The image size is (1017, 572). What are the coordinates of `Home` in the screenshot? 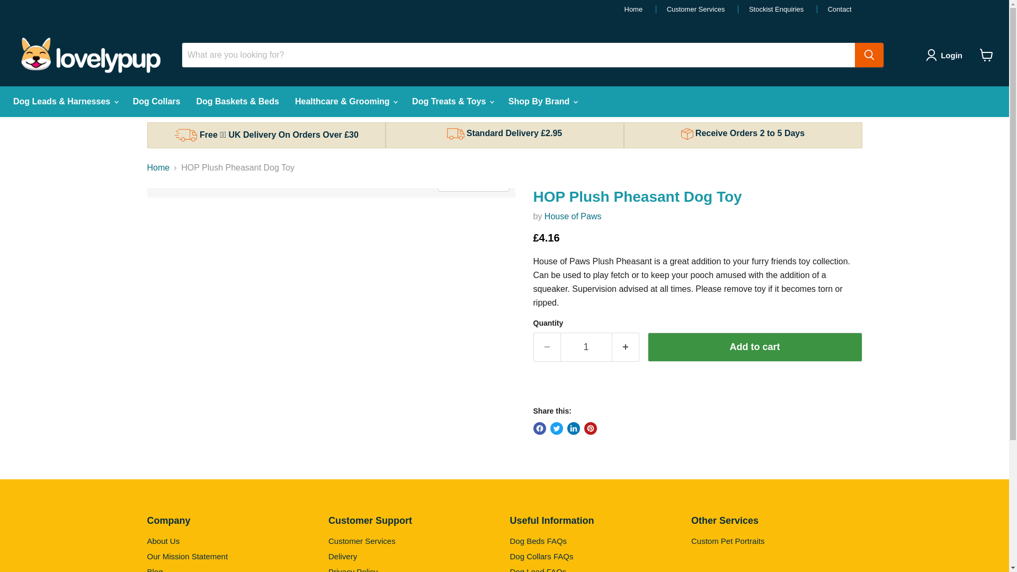 It's located at (628, 8).